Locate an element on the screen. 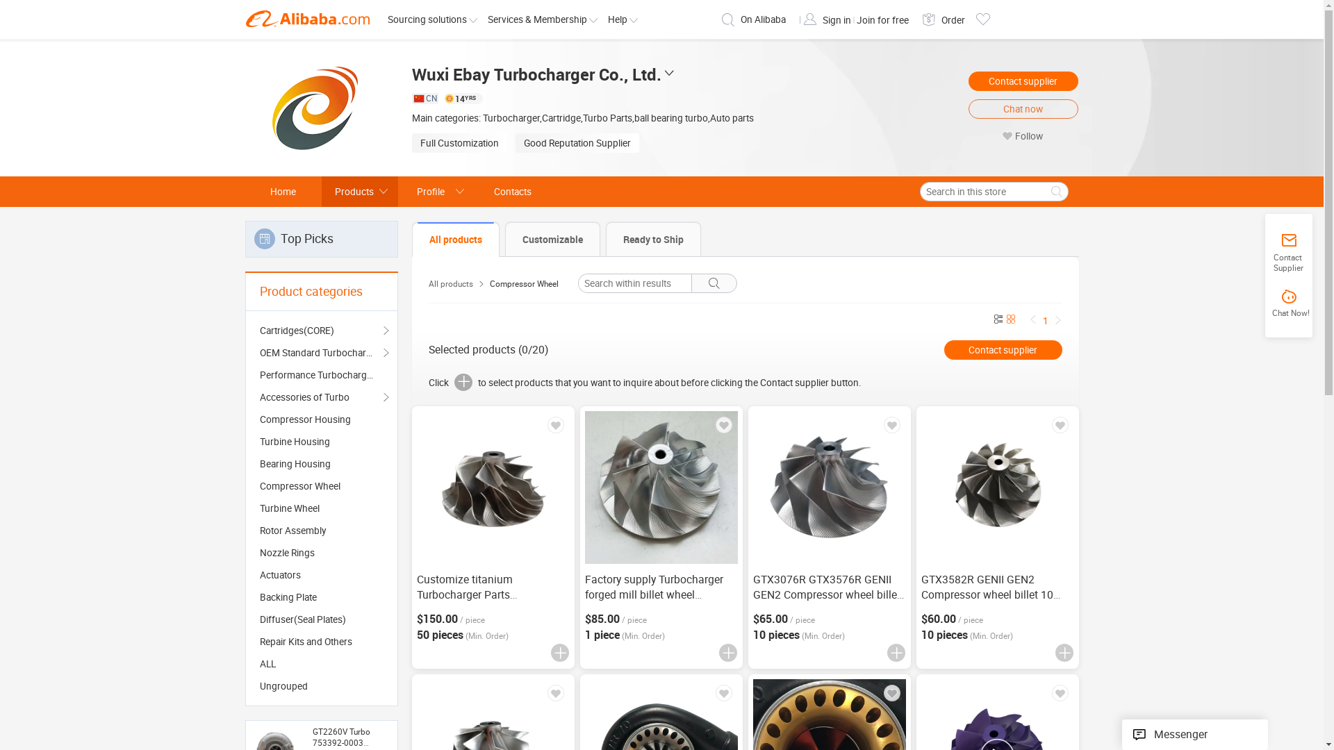 The width and height of the screenshot is (1334, 750). Alibaba.com is located at coordinates (307, 19).